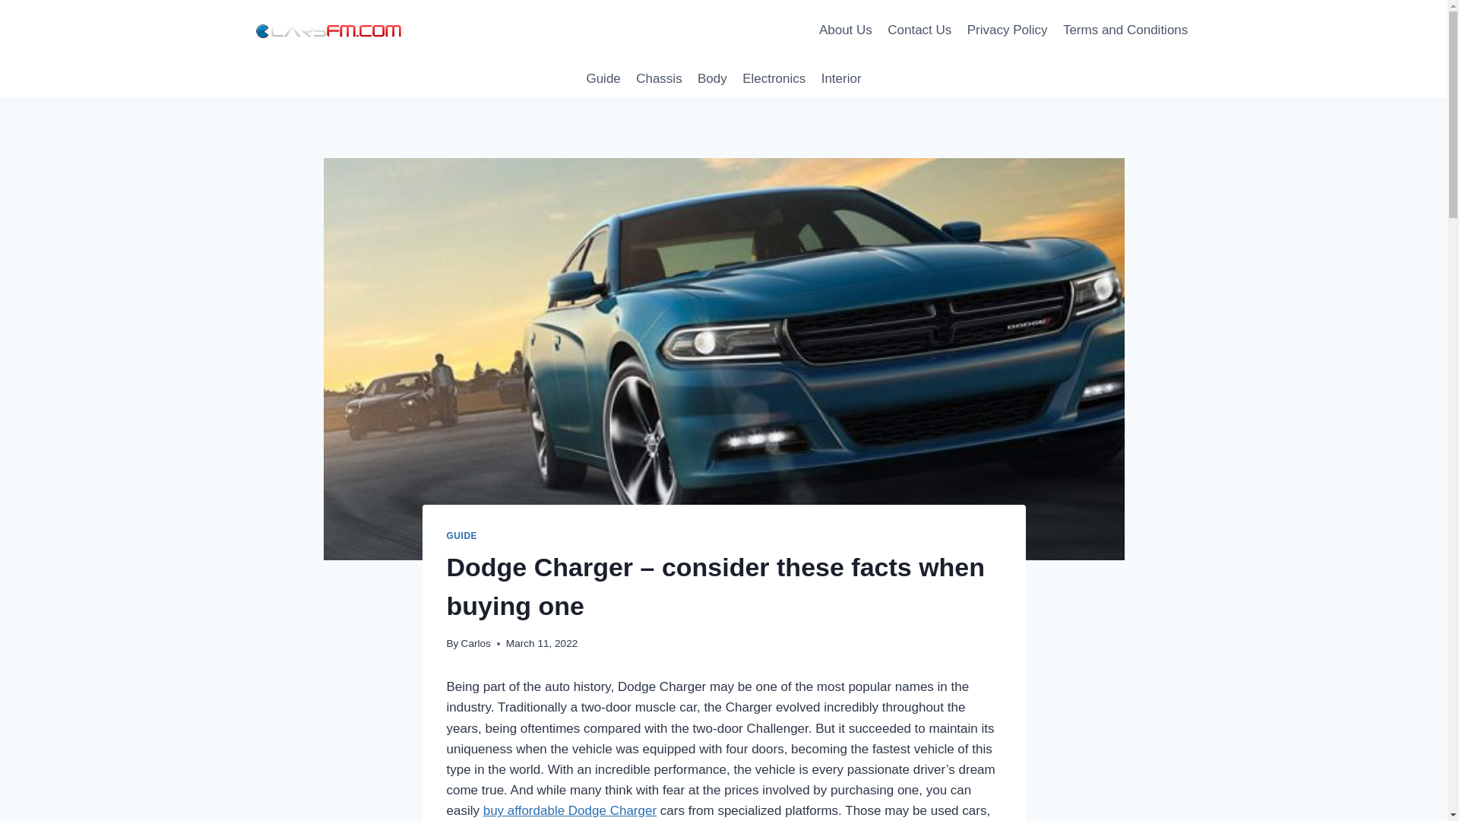 The height and width of the screenshot is (821, 1459). What do you see at coordinates (660, 79) in the screenshot?
I see `Chassis` at bounding box center [660, 79].